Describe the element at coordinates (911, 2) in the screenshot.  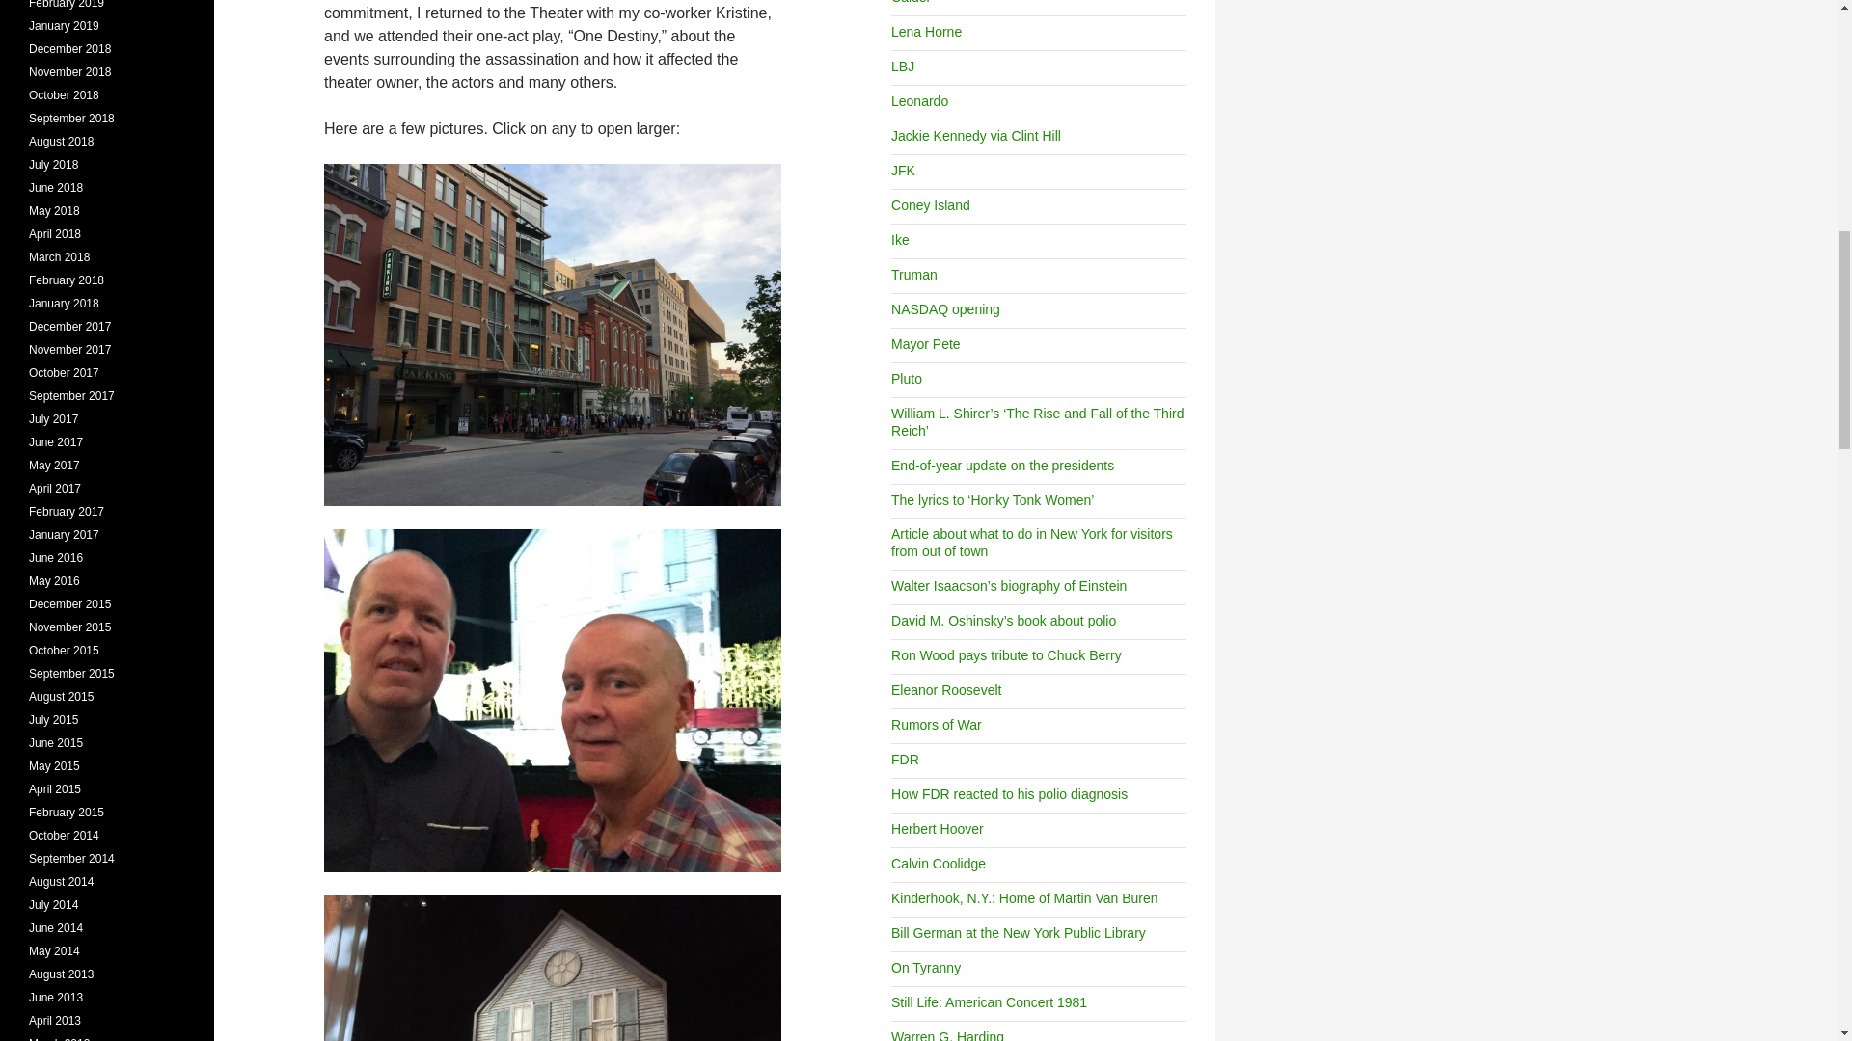
I see `Calder` at that location.